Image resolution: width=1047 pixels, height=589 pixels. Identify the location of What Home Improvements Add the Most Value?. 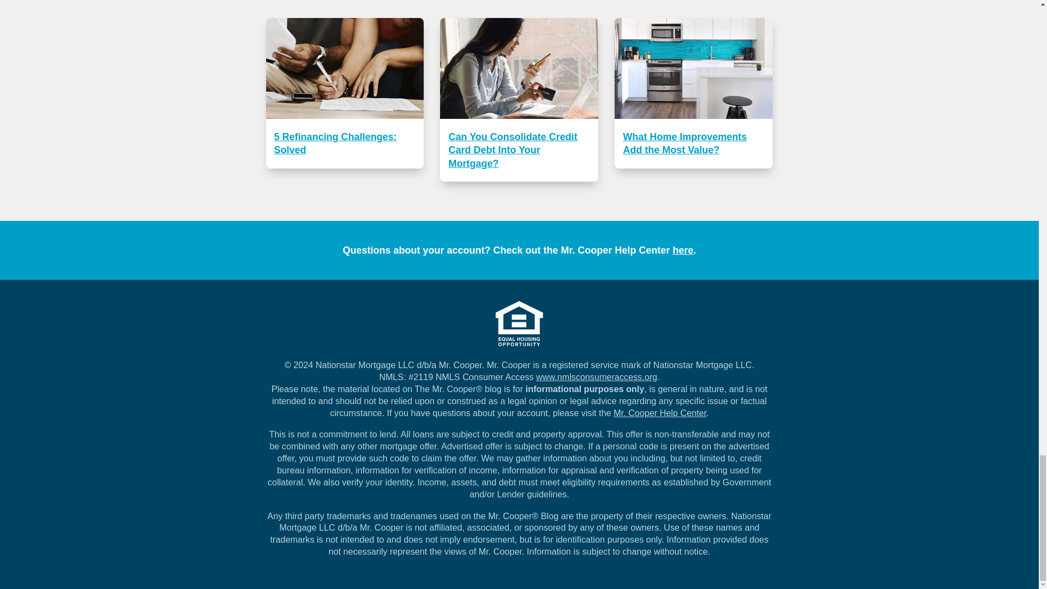
(694, 93).